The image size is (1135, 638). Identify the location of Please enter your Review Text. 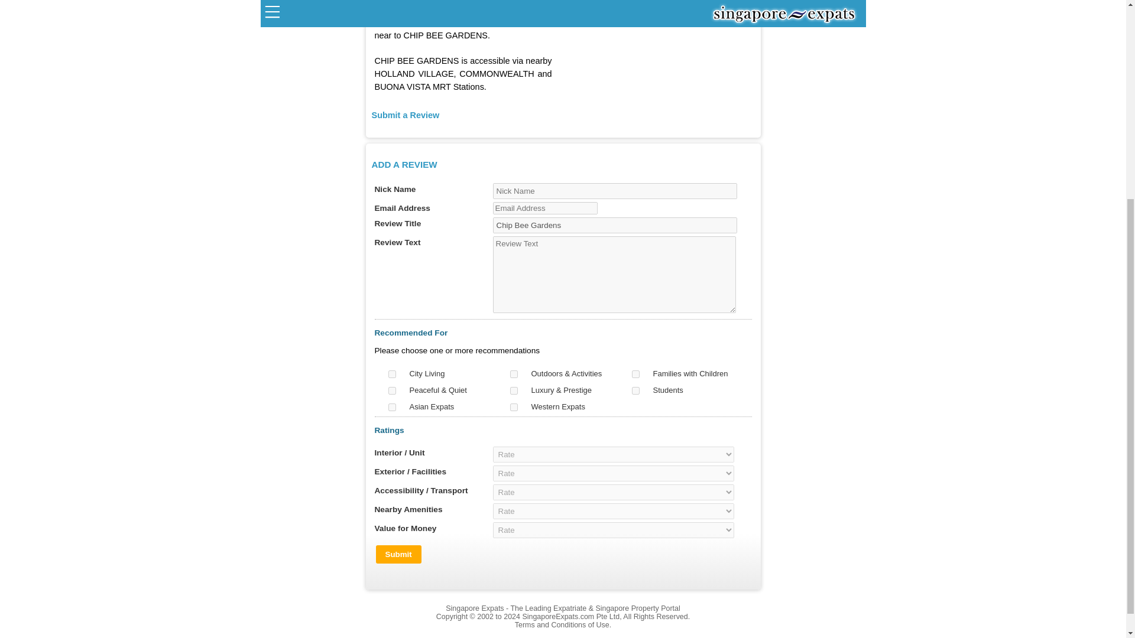
(615, 274).